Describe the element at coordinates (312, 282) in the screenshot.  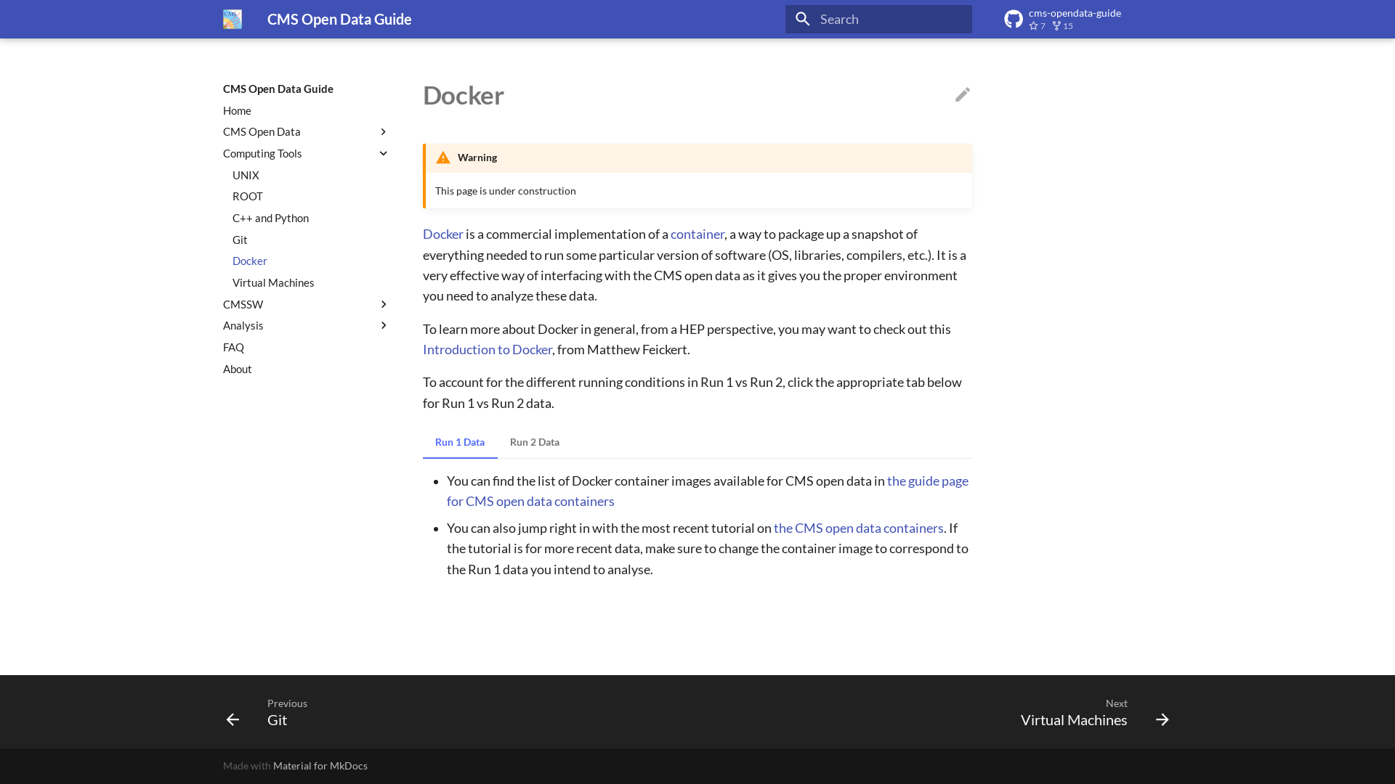
I see `Virtual Machines` at that location.